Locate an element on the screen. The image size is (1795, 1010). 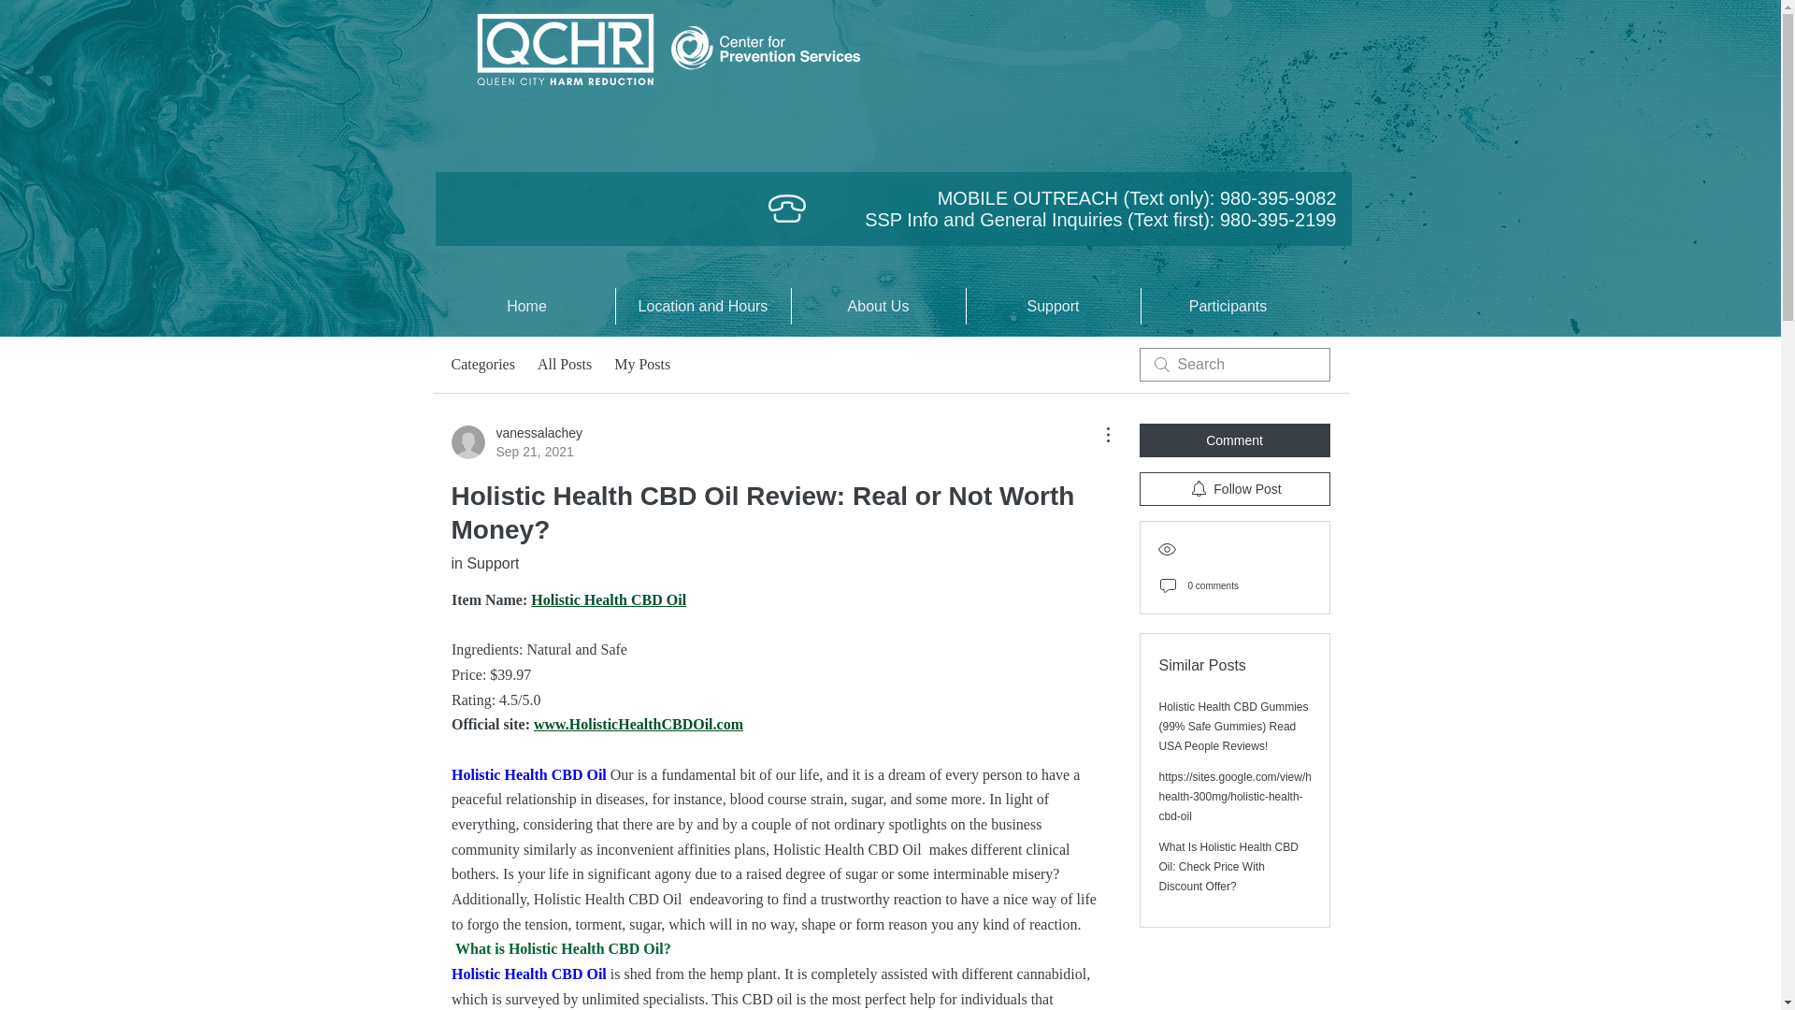
Home is located at coordinates (484, 563).